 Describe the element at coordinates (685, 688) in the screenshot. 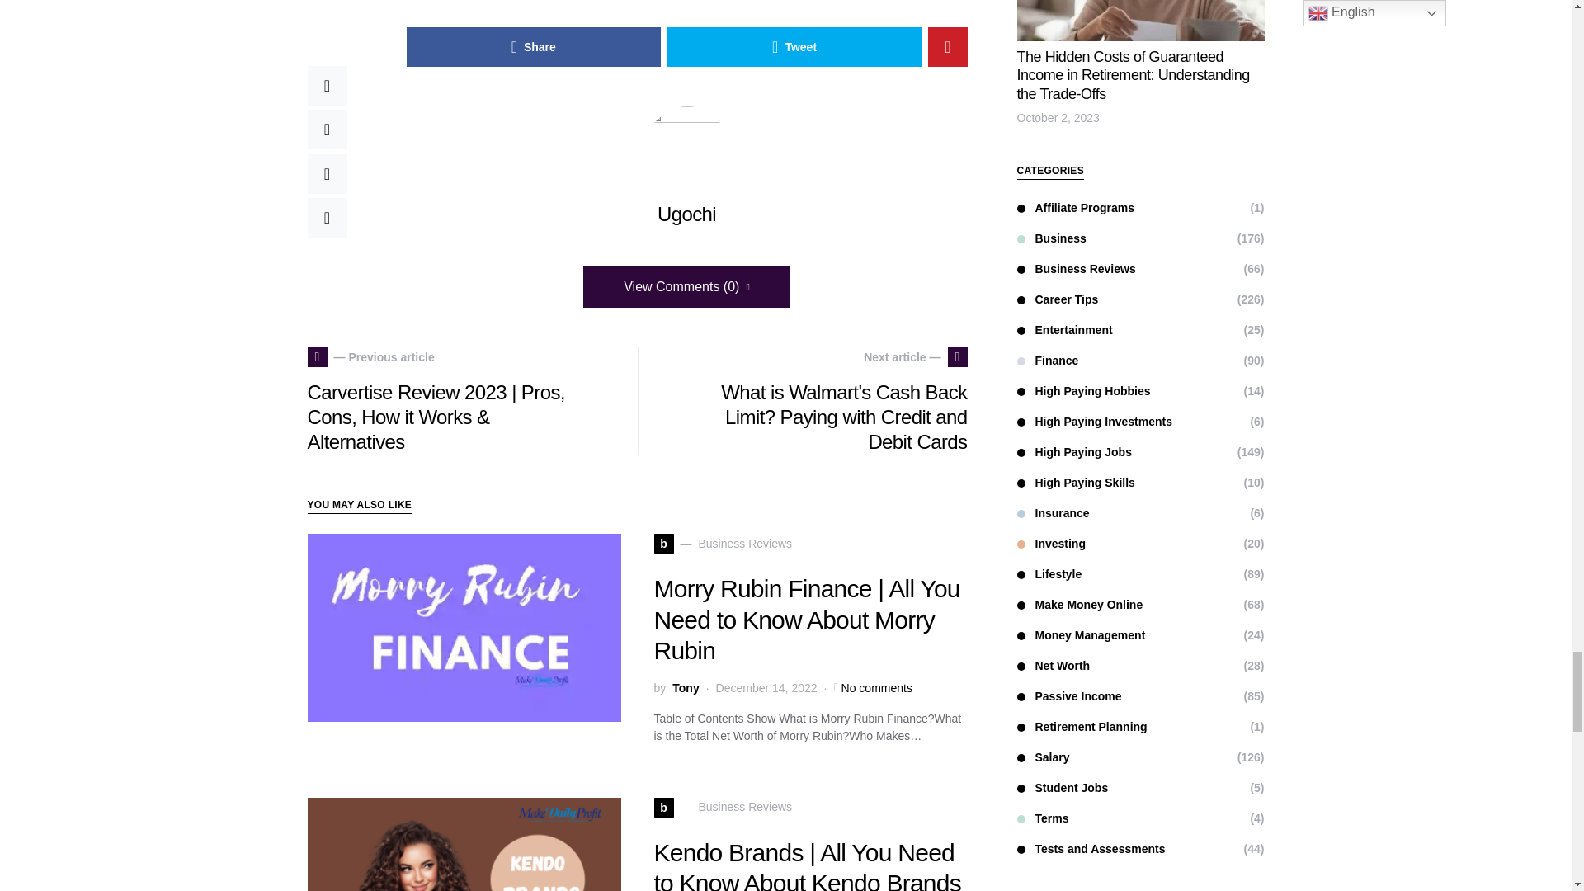

I see `View all posts by Tony` at that location.